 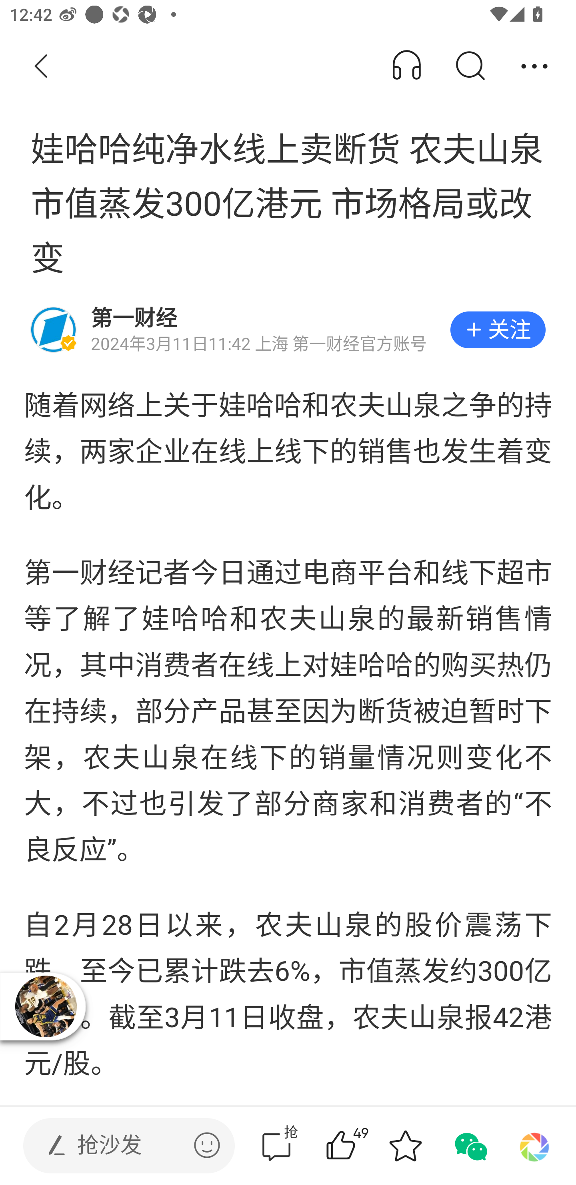 What do you see at coordinates (534, 66) in the screenshot?
I see `分享 ` at bounding box center [534, 66].